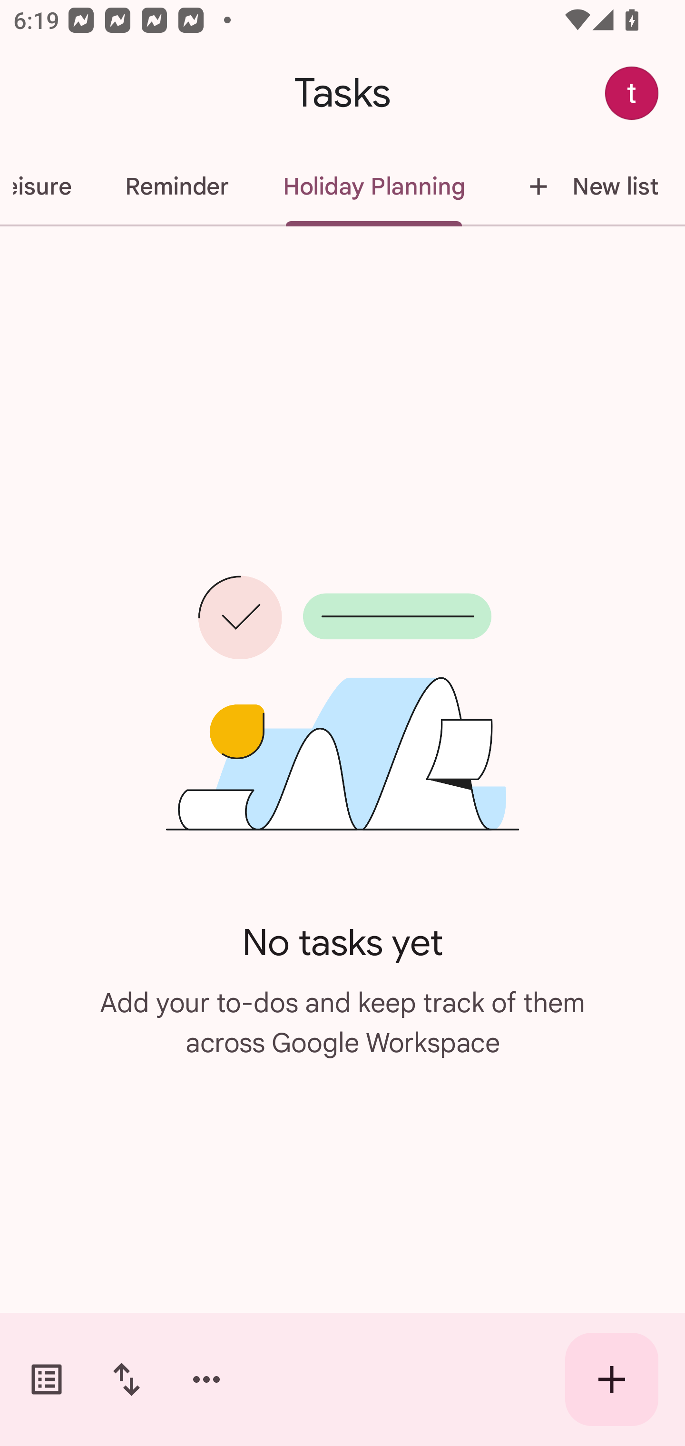 This screenshot has width=685, height=1446. I want to click on New list, so click(588, 186).